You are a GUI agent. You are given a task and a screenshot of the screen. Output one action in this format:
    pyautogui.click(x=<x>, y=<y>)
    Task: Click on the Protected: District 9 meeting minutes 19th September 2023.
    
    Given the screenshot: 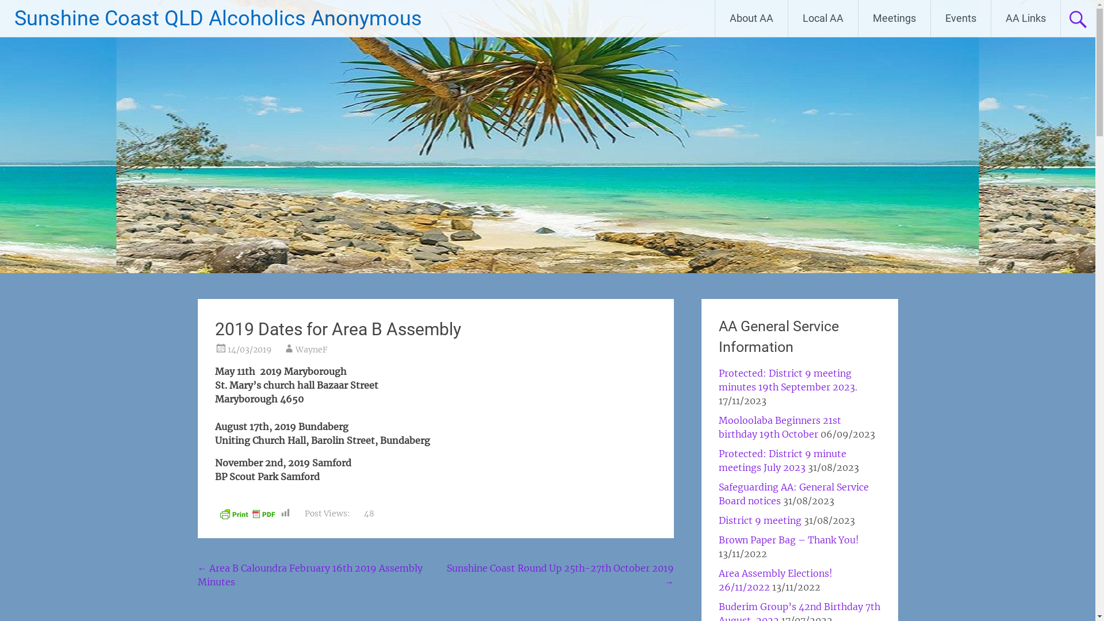 What is the action you would take?
    pyautogui.click(x=788, y=380)
    